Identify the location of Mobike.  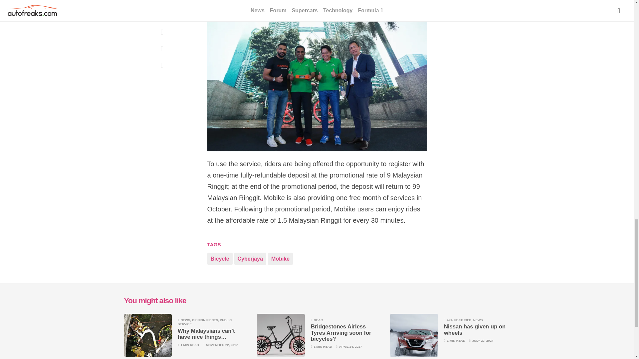
(280, 259).